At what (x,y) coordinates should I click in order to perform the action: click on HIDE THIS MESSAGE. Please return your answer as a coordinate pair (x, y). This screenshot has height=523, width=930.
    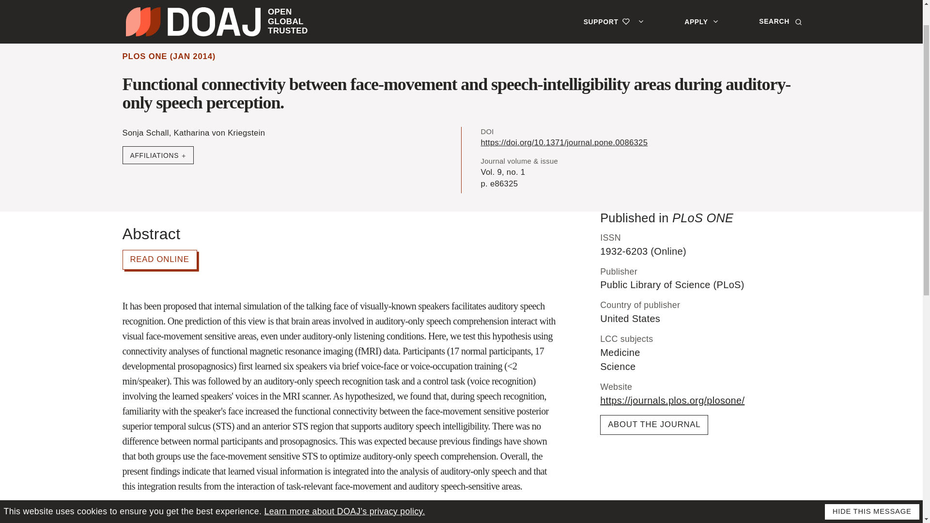
    Looking at the image, I should click on (226, 4).